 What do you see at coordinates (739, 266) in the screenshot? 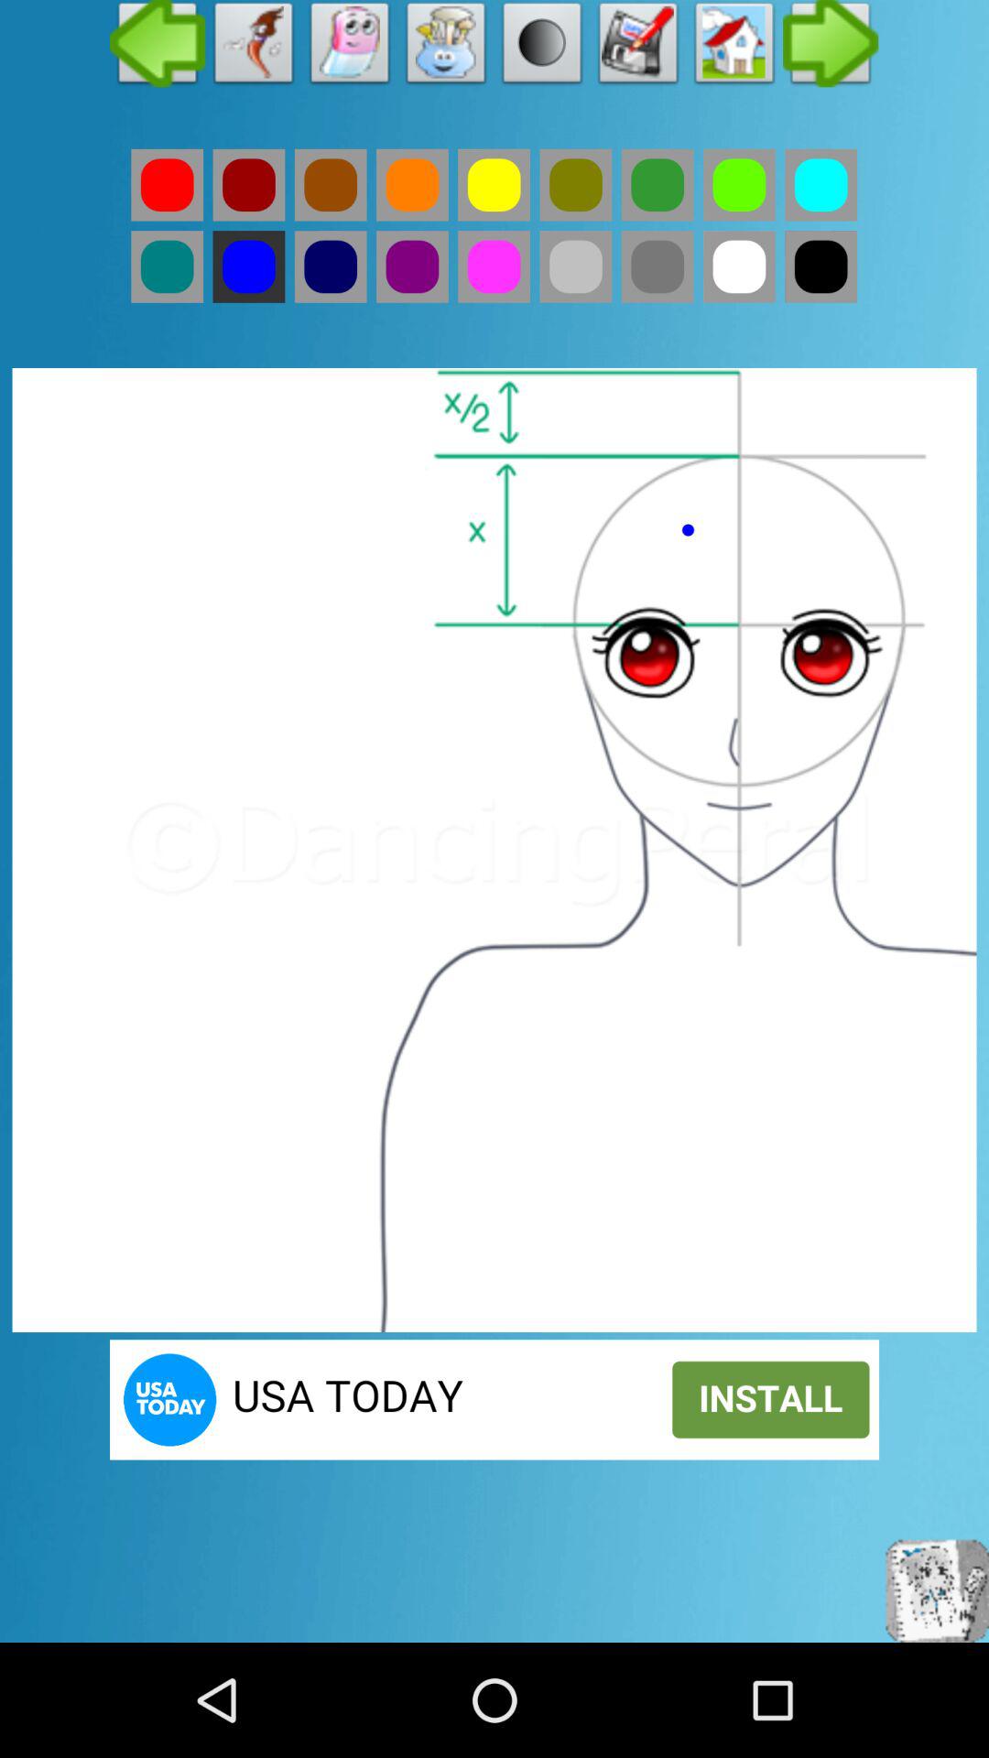
I see `select to color option` at bounding box center [739, 266].